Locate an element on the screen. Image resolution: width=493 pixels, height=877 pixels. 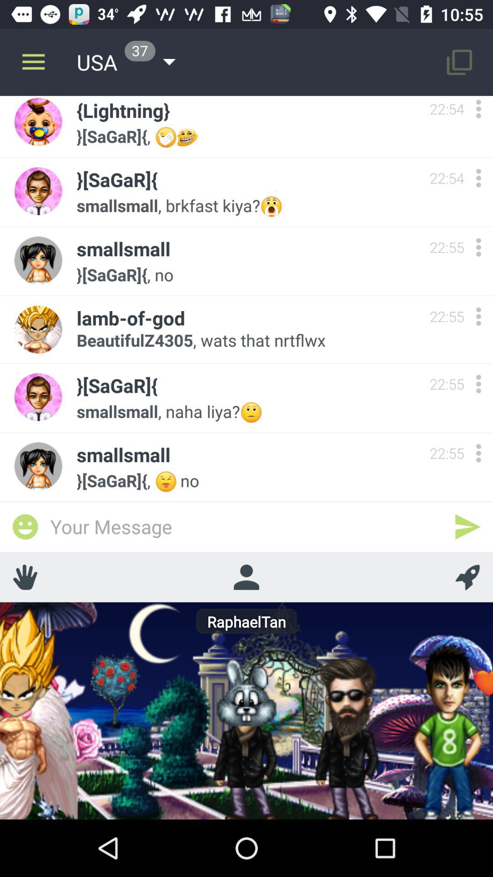
menu option is located at coordinates (478, 316).